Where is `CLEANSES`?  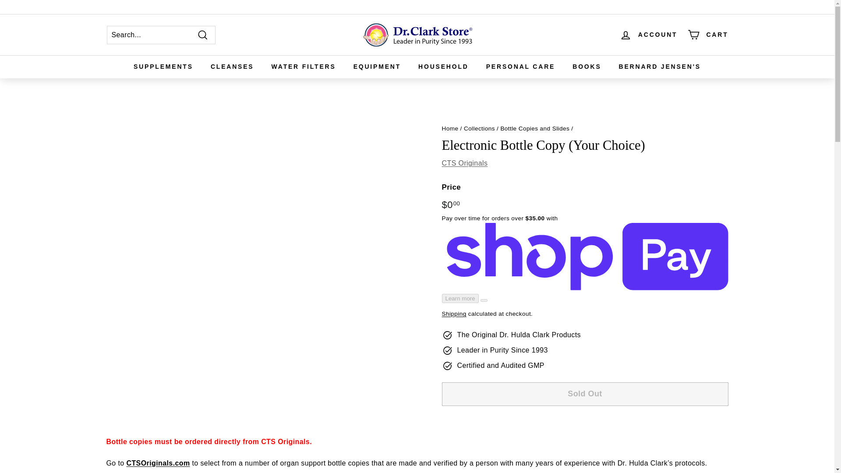 CLEANSES is located at coordinates (232, 67).